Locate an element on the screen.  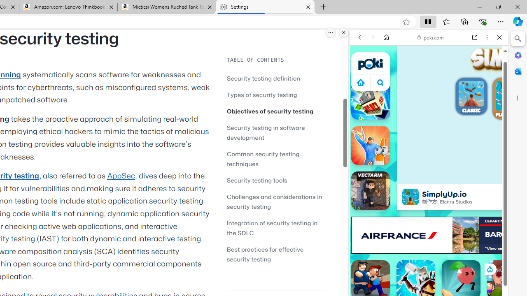
Two Player Games is located at coordinates (429, 234).